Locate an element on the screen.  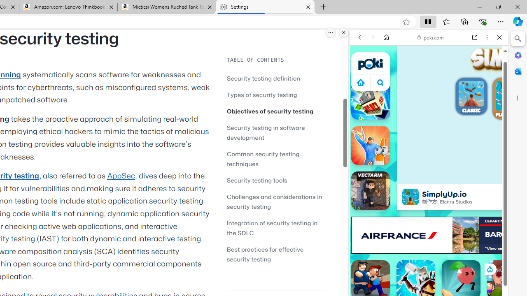
Two Player Games is located at coordinates (429, 234).